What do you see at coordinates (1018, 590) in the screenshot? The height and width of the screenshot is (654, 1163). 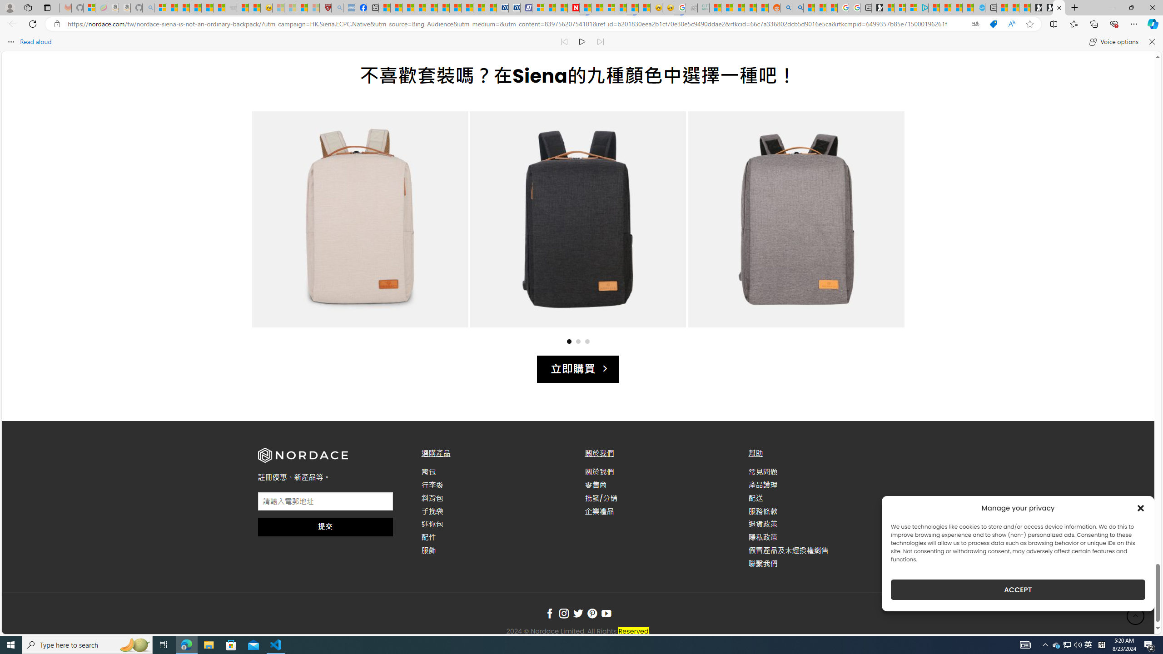 I see `ACCEPT` at bounding box center [1018, 590].